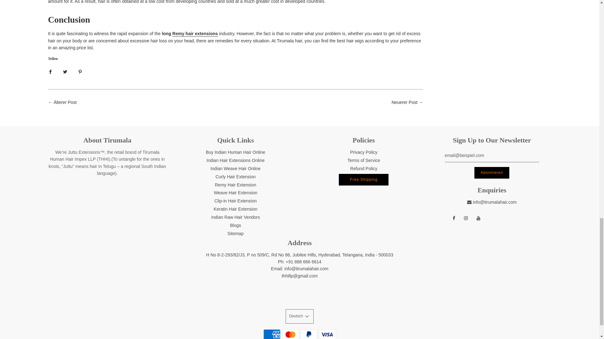 The image size is (604, 339). I want to click on Mastercard, so click(290, 334).